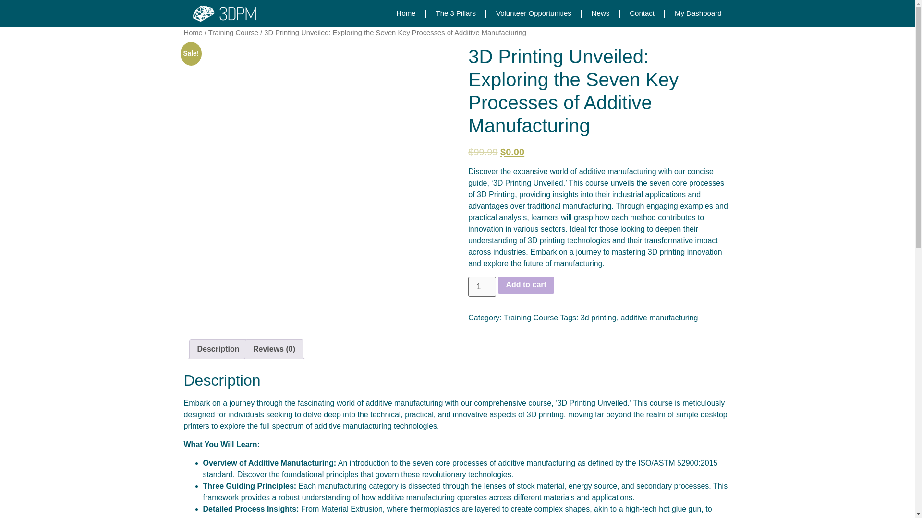 Image resolution: width=922 pixels, height=518 pixels. What do you see at coordinates (534, 13) in the screenshot?
I see `Volunteer Opportunities` at bounding box center [534, 13].